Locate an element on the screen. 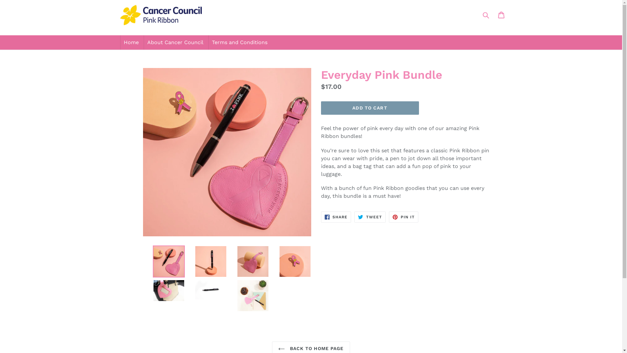 The height and width of the screenshot is (353, 627). PIN IT
PIN ON PINTEREST is located at coordinates (404, 217).